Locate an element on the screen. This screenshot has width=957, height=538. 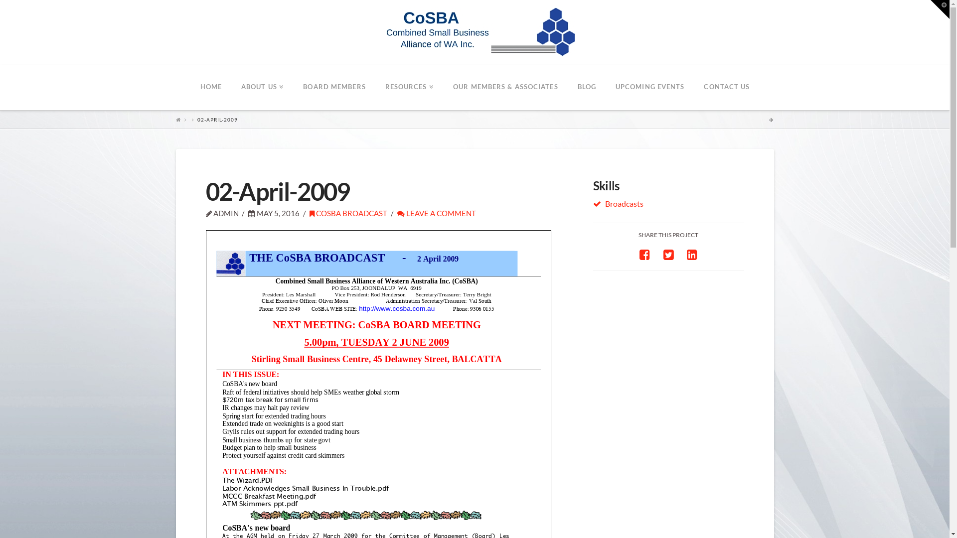
CONTACT US is located at coordinates (727, 88).